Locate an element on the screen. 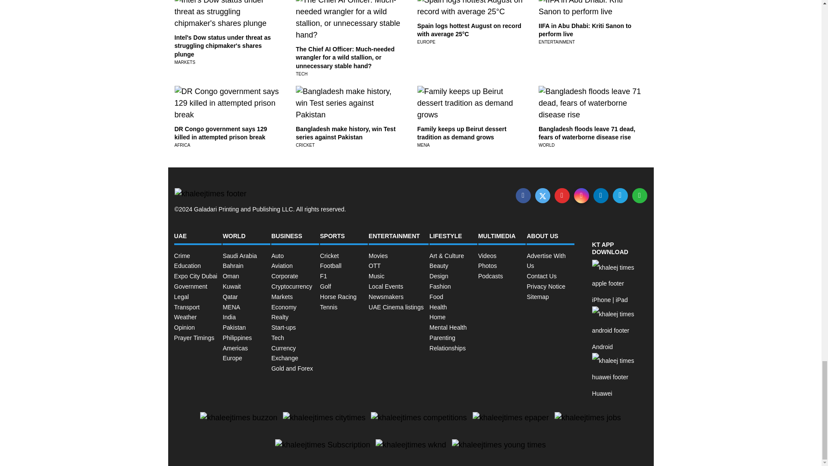 The height and width of the screenshot is (466, 828). Bangladesh make history, win Test series against Pakistan is located at coordinates (345, 133).